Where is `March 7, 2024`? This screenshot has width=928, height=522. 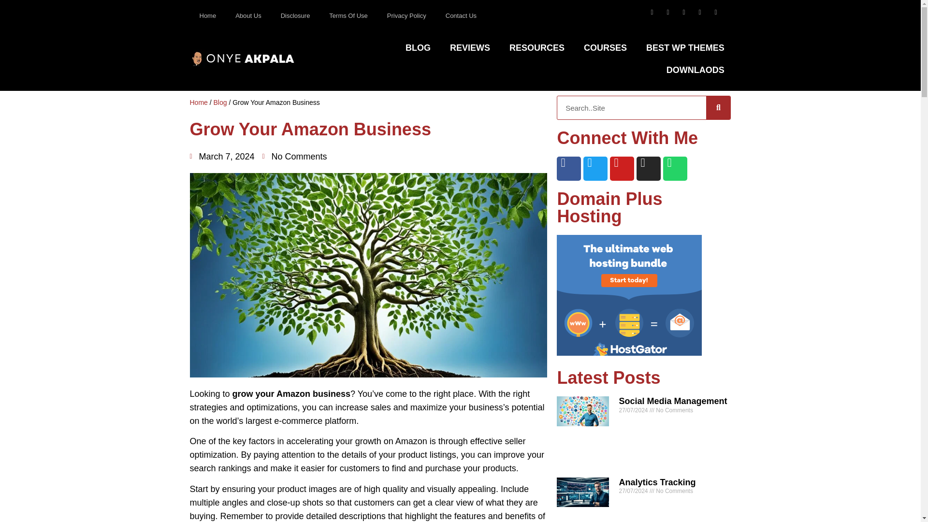 March 7, 2024 is located at coordinates (221, 157).